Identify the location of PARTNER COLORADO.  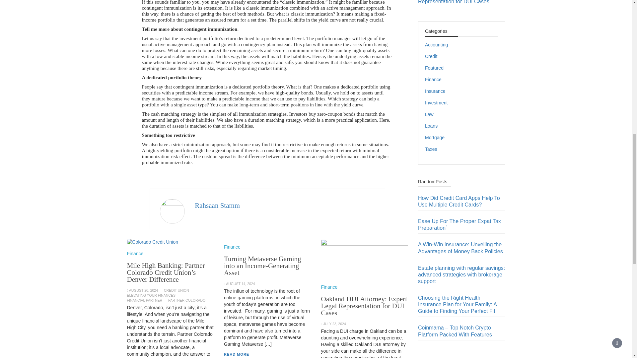
(186, 300).